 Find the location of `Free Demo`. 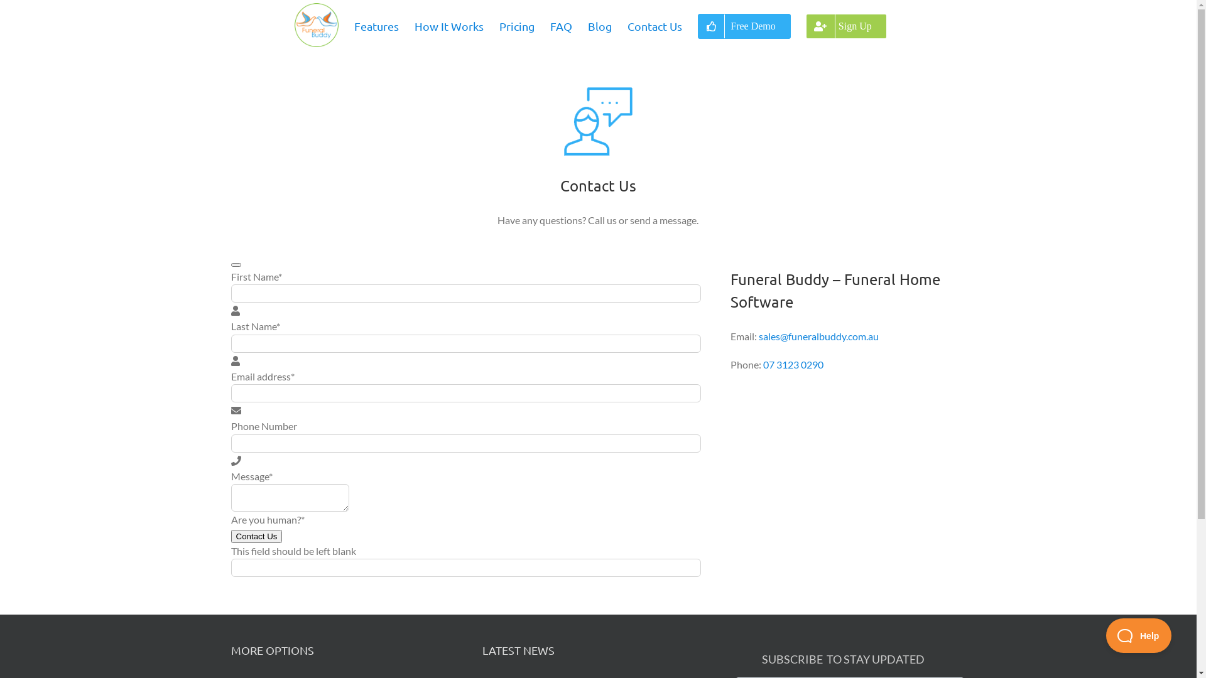

Free Demo is located at coordinates (744, 26).